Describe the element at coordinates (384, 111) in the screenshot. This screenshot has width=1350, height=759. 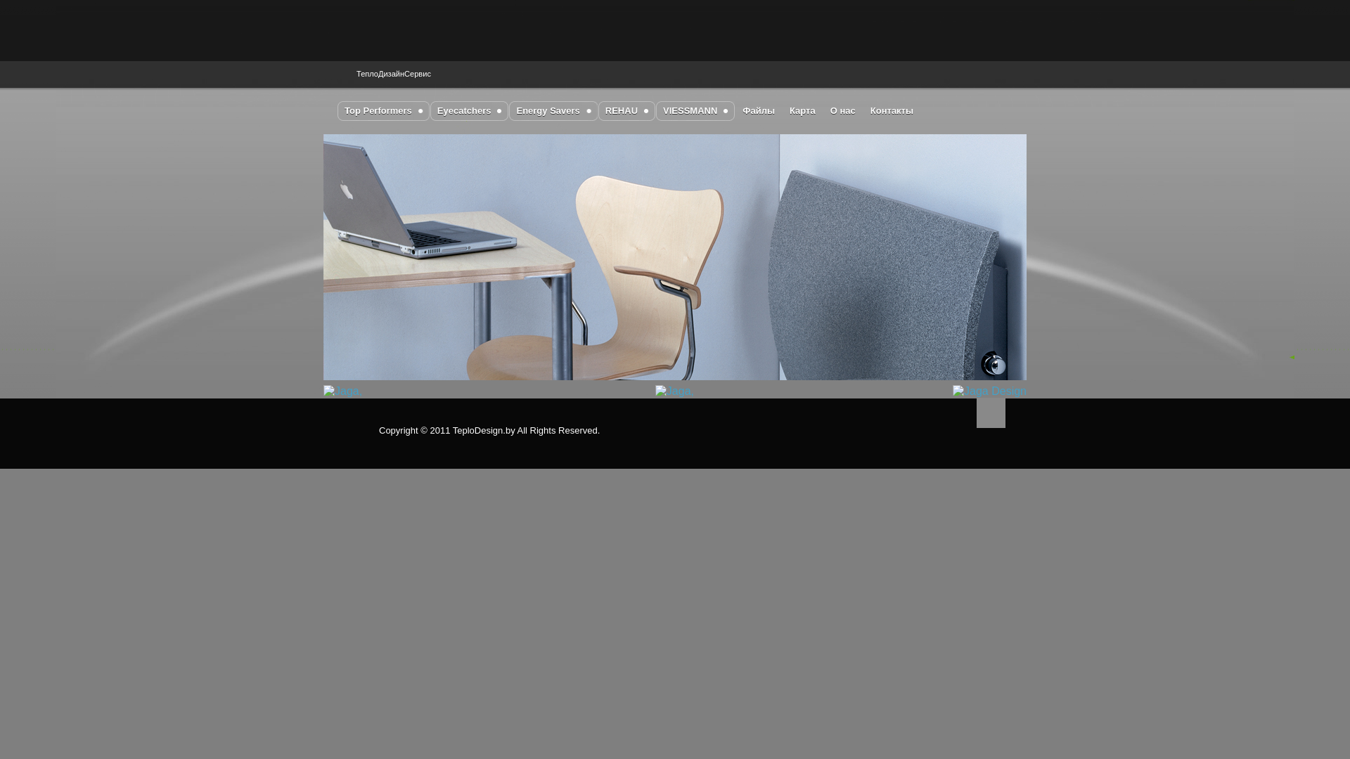
I see `Top Performers` at that location.